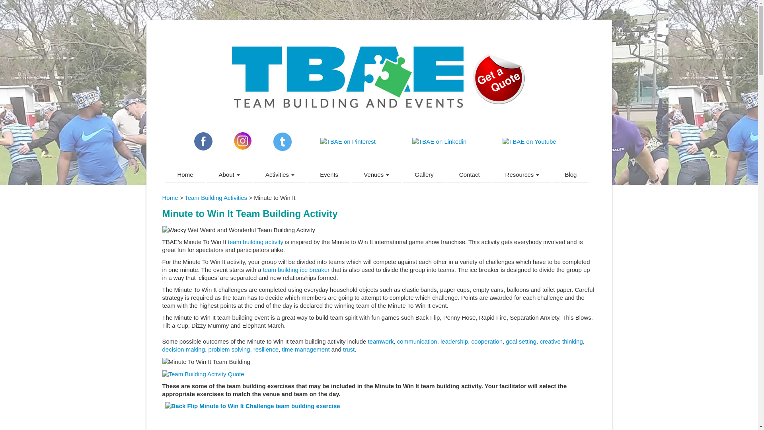  What do you see at coordinates (454, 341) in the screenshot?
I see `Leadership Outcome Based Team Building Activities` at bounding box center [454, 341].